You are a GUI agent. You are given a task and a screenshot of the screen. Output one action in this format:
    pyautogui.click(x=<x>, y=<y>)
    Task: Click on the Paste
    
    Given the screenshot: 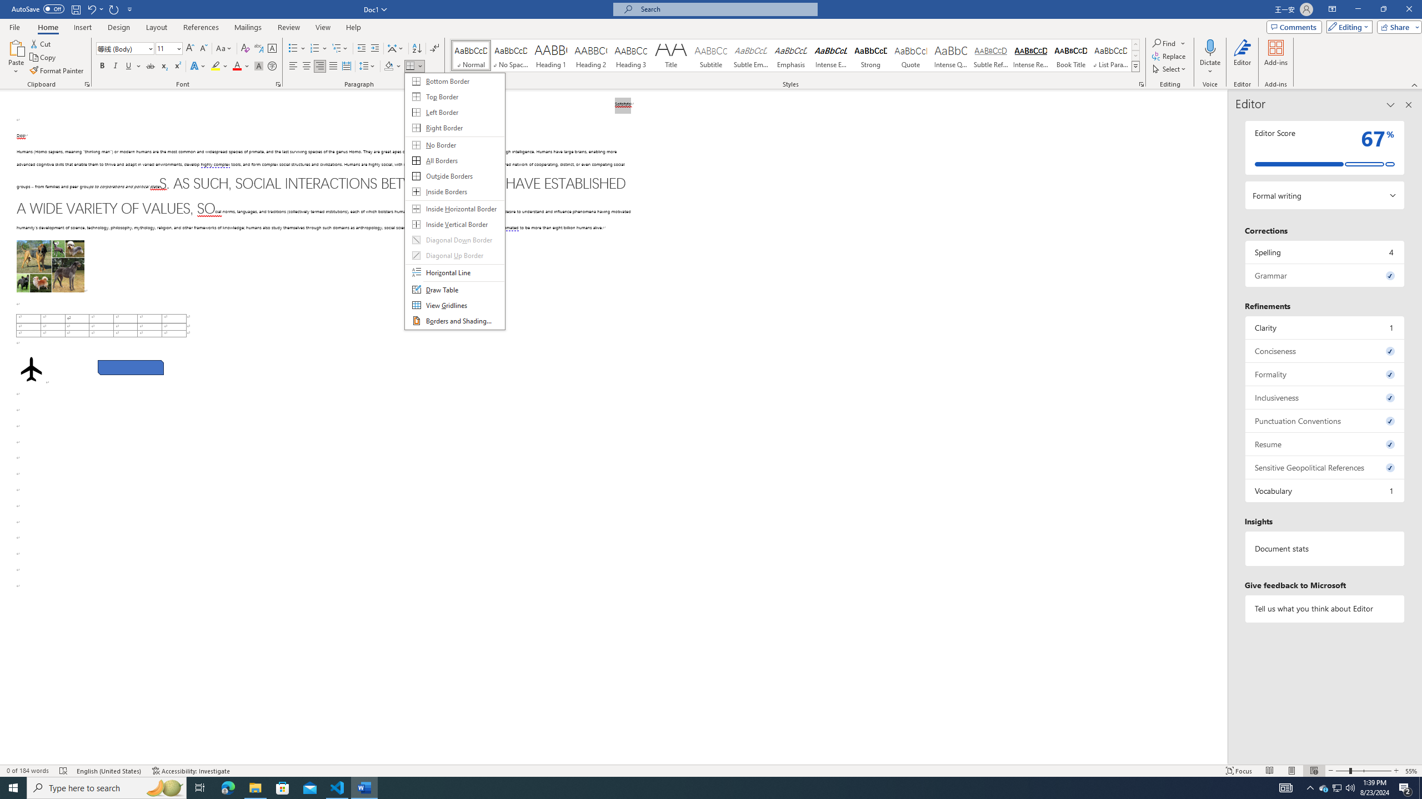 What is the action you would take?
    pyautogui.click(x=16, y=57)
    